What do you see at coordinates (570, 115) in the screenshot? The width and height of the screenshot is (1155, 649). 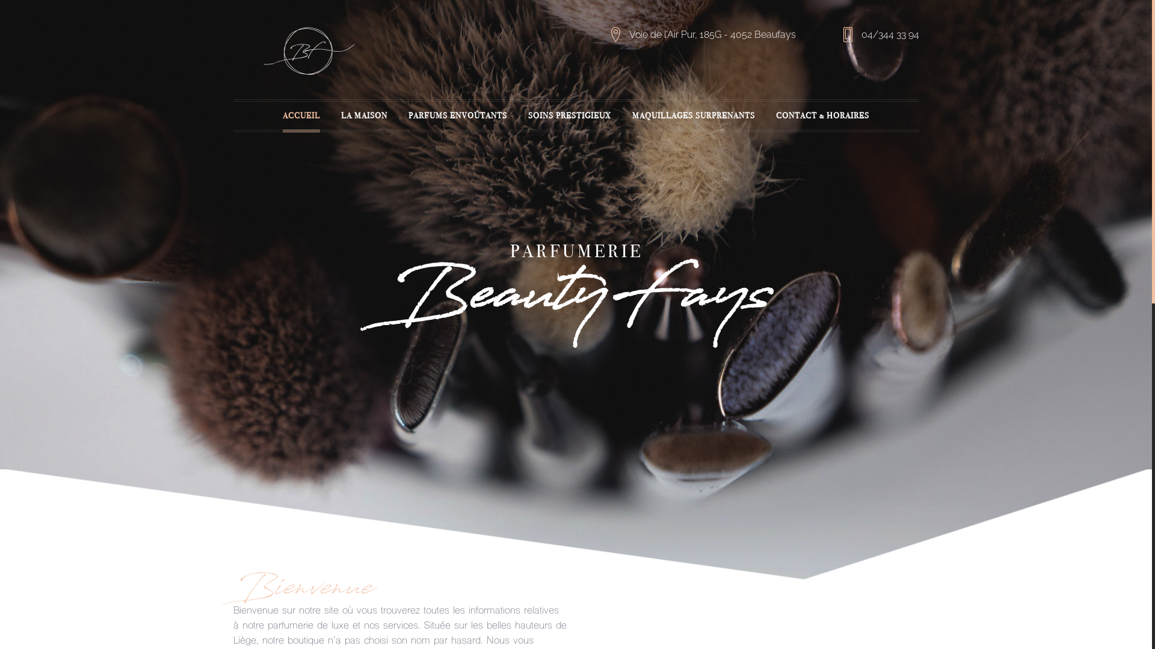 I see `SOINS PRESTIGIEUX` at bounding box center [570, 115].